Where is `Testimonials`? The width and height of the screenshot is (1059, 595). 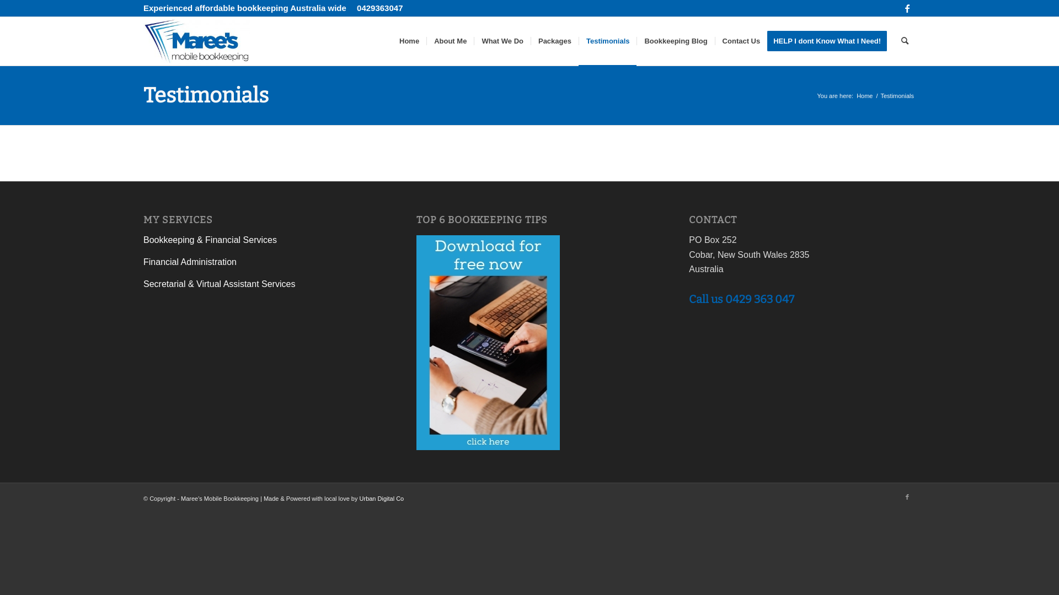
Testimonials is located at coordinates (206, 95).